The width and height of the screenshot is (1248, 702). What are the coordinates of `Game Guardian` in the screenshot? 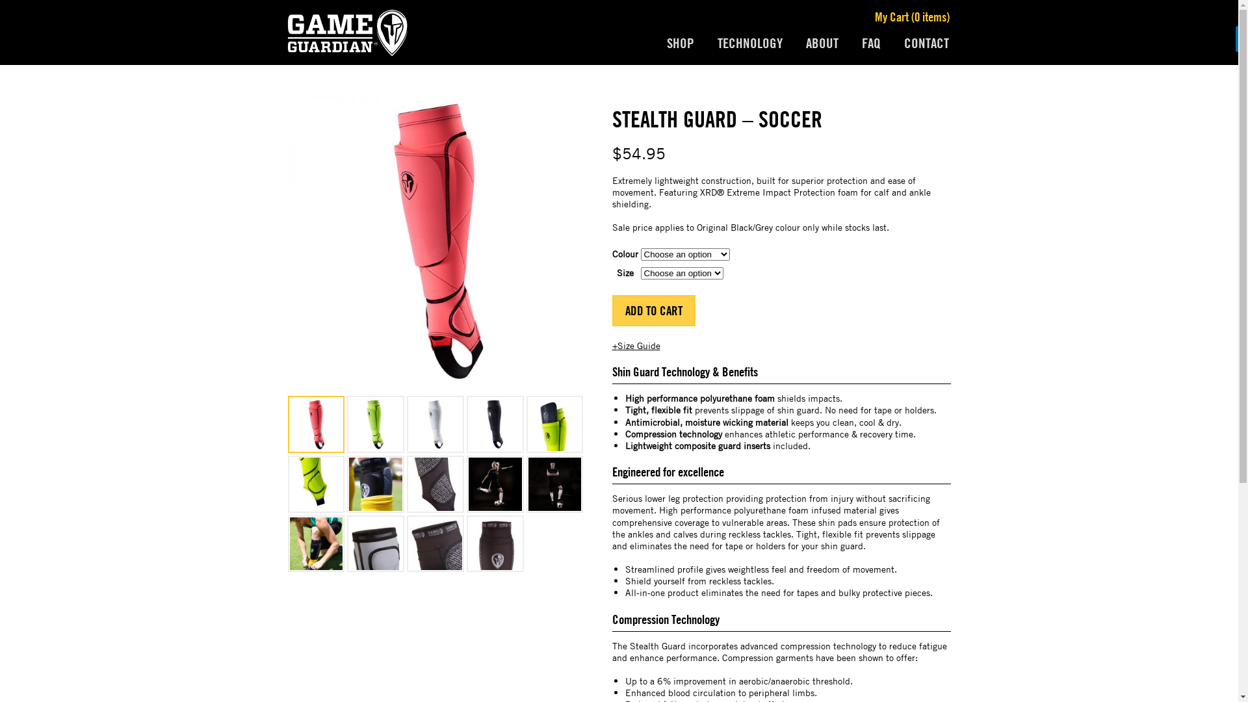 It's located at (347, 32).